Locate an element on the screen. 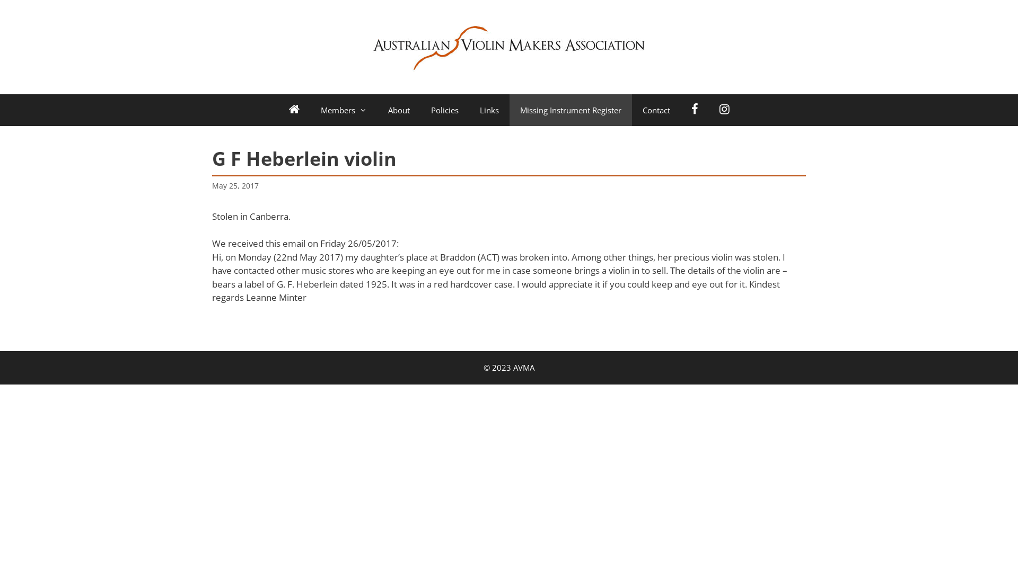 This screenshot has height=572, width=1018. AVMA is located at coordinates (509, 47).